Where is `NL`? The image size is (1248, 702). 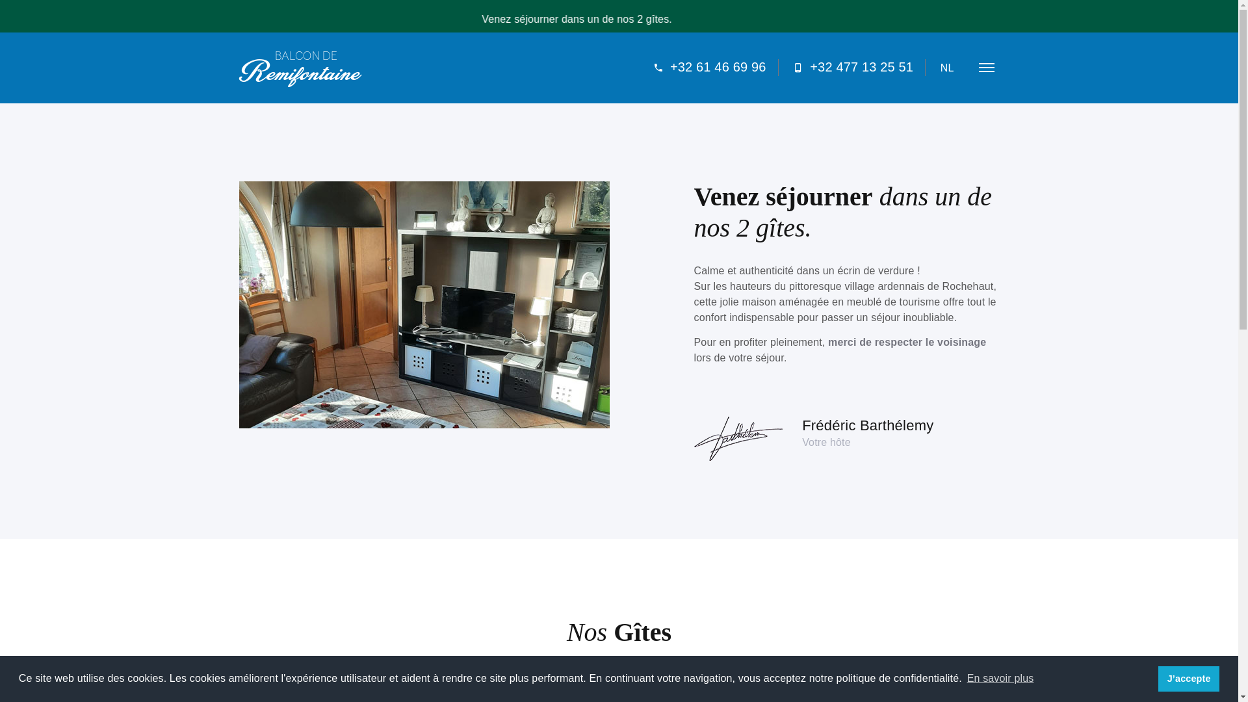 NL is located at coordinates (948, 68).